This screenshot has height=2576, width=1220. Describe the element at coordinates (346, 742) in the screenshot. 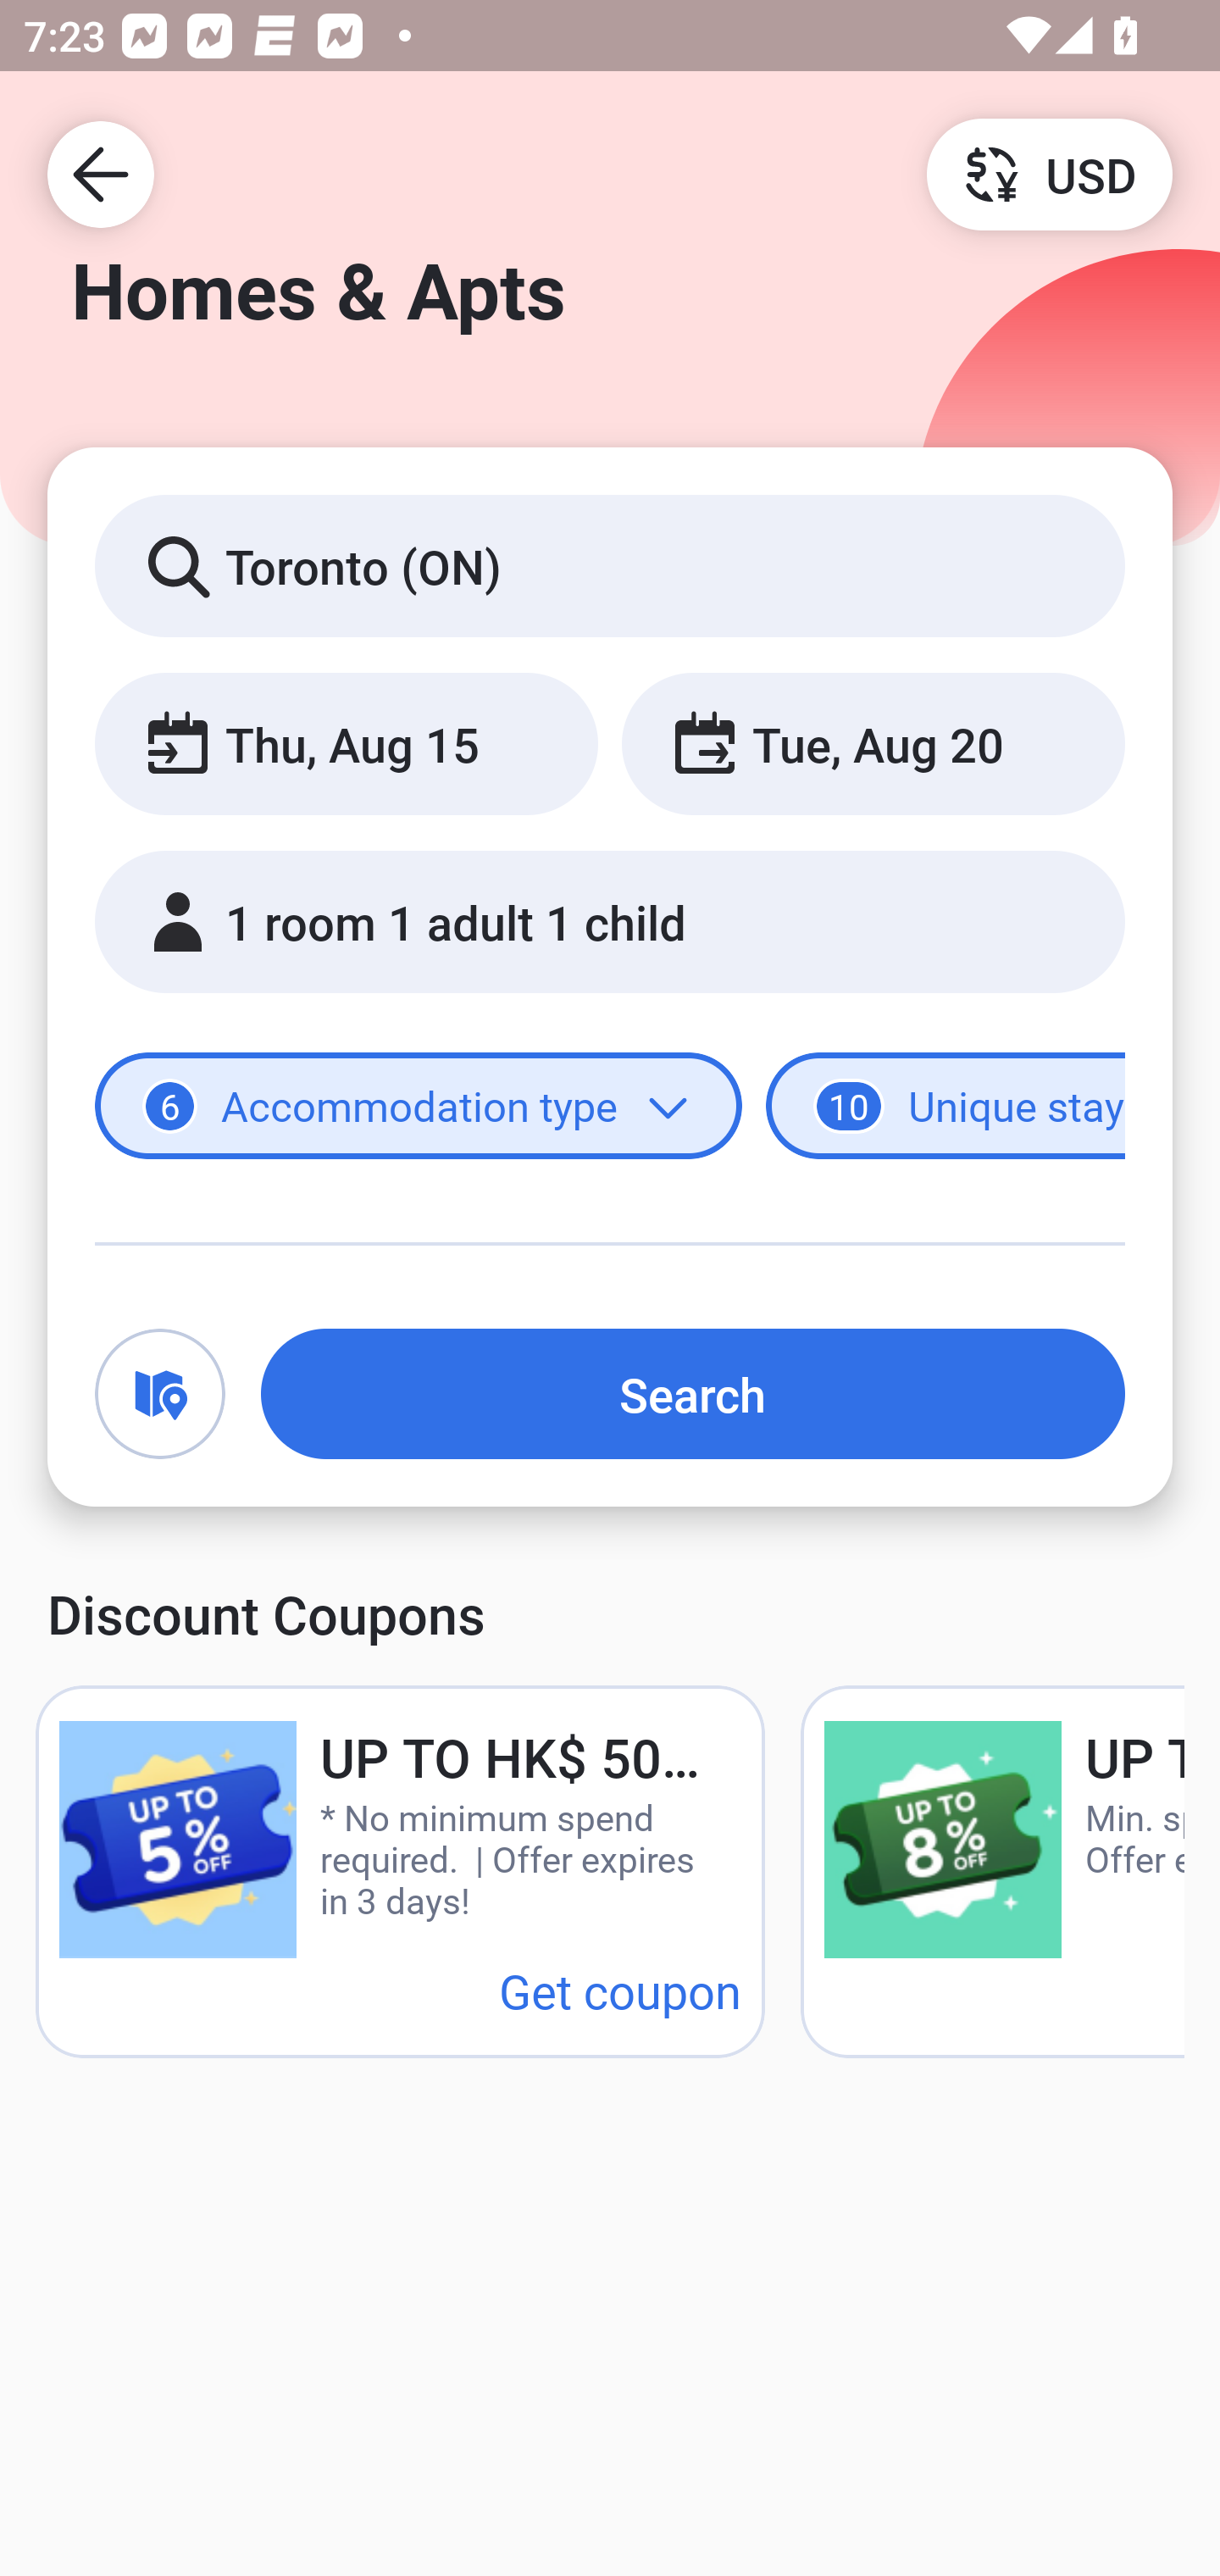

I see `Thu, Aug 15` at that location.